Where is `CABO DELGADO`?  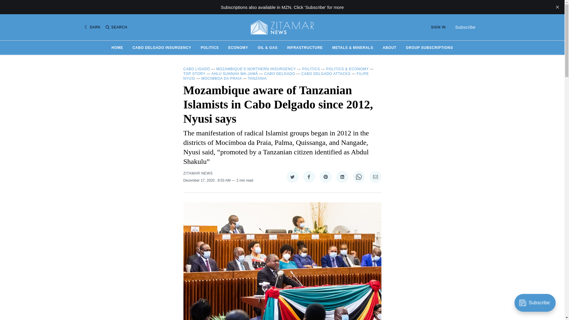
CABO DELGADO is located at coordinates (280, 73).